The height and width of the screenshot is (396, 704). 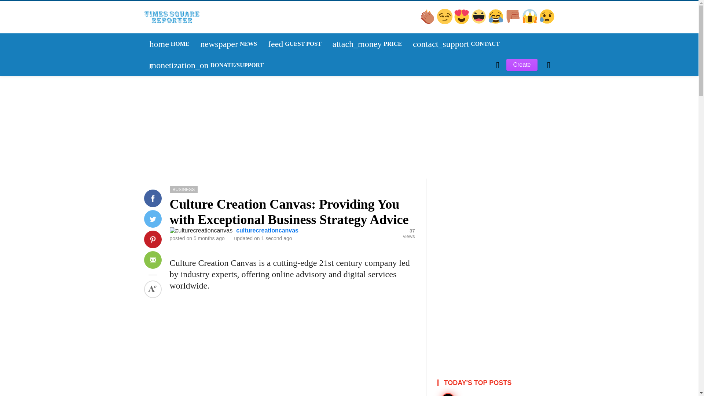 I want to click on EW!, so click(x=479, y=22).